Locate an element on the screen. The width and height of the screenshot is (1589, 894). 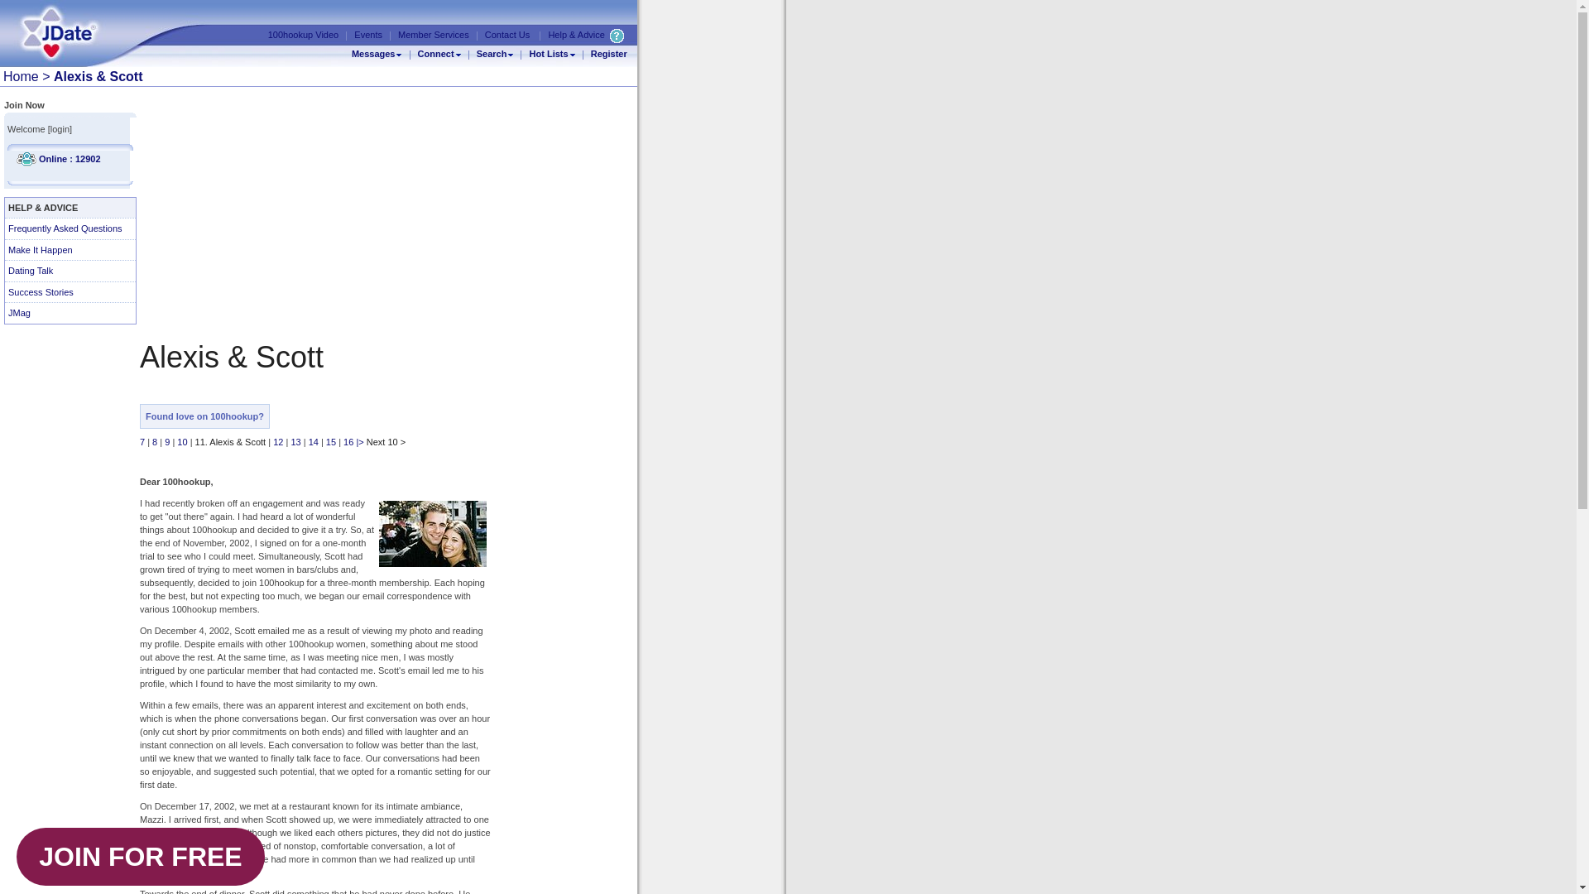
Contact Us is located at coordinates (506, 34).